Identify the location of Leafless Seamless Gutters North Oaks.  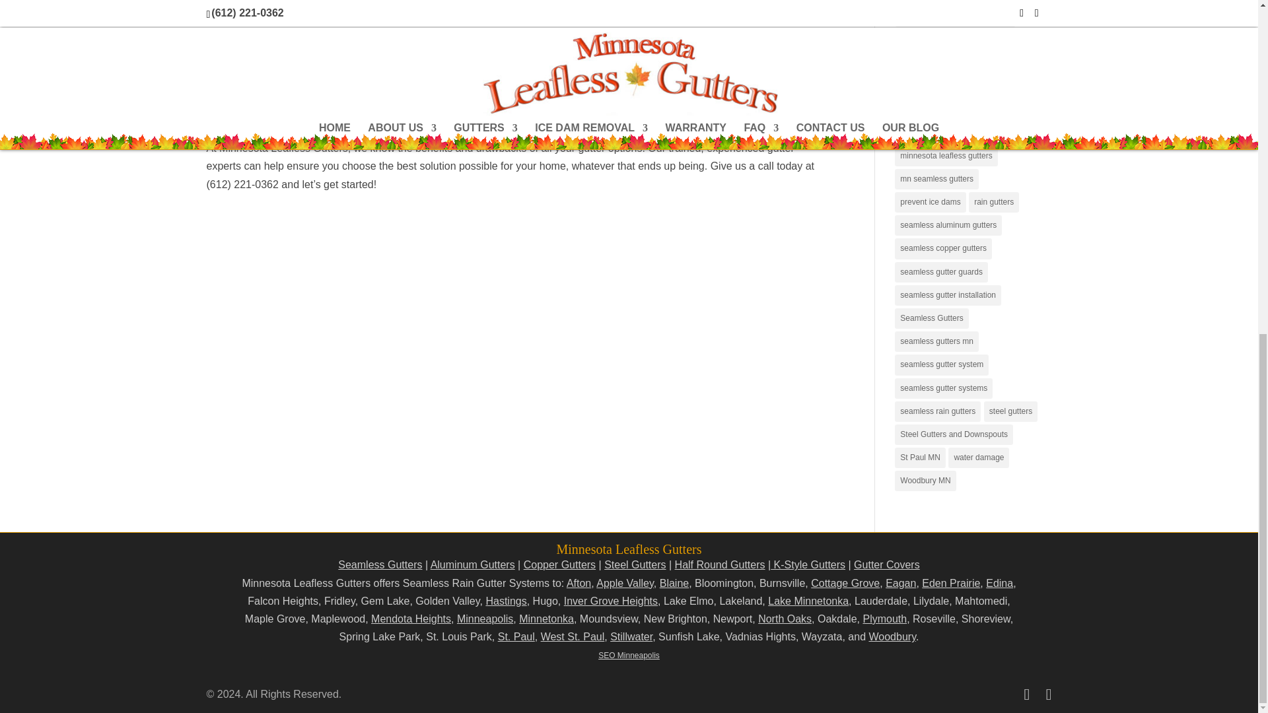
(785, 619).